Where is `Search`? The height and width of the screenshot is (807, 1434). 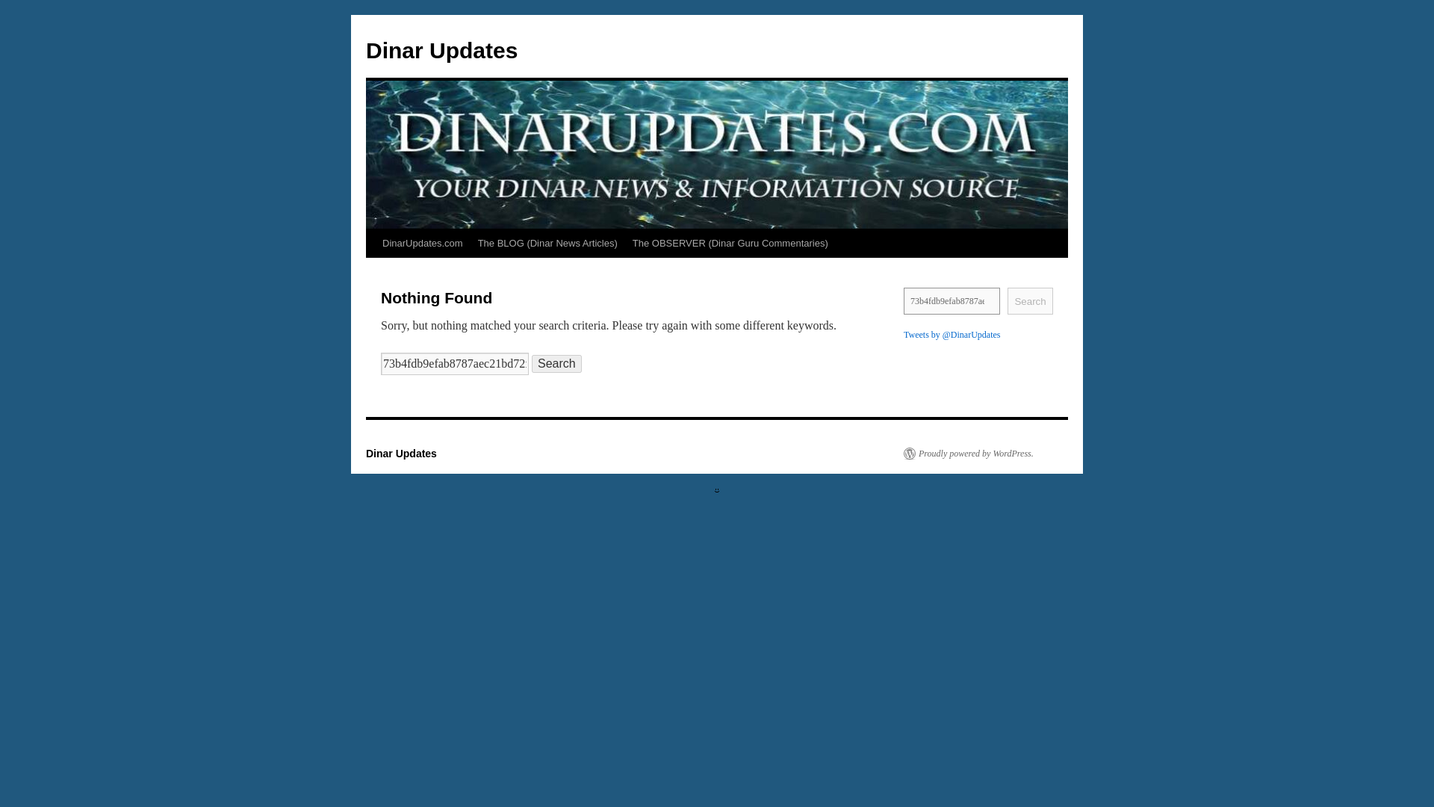
Search is located at coordinates (1030, 300).